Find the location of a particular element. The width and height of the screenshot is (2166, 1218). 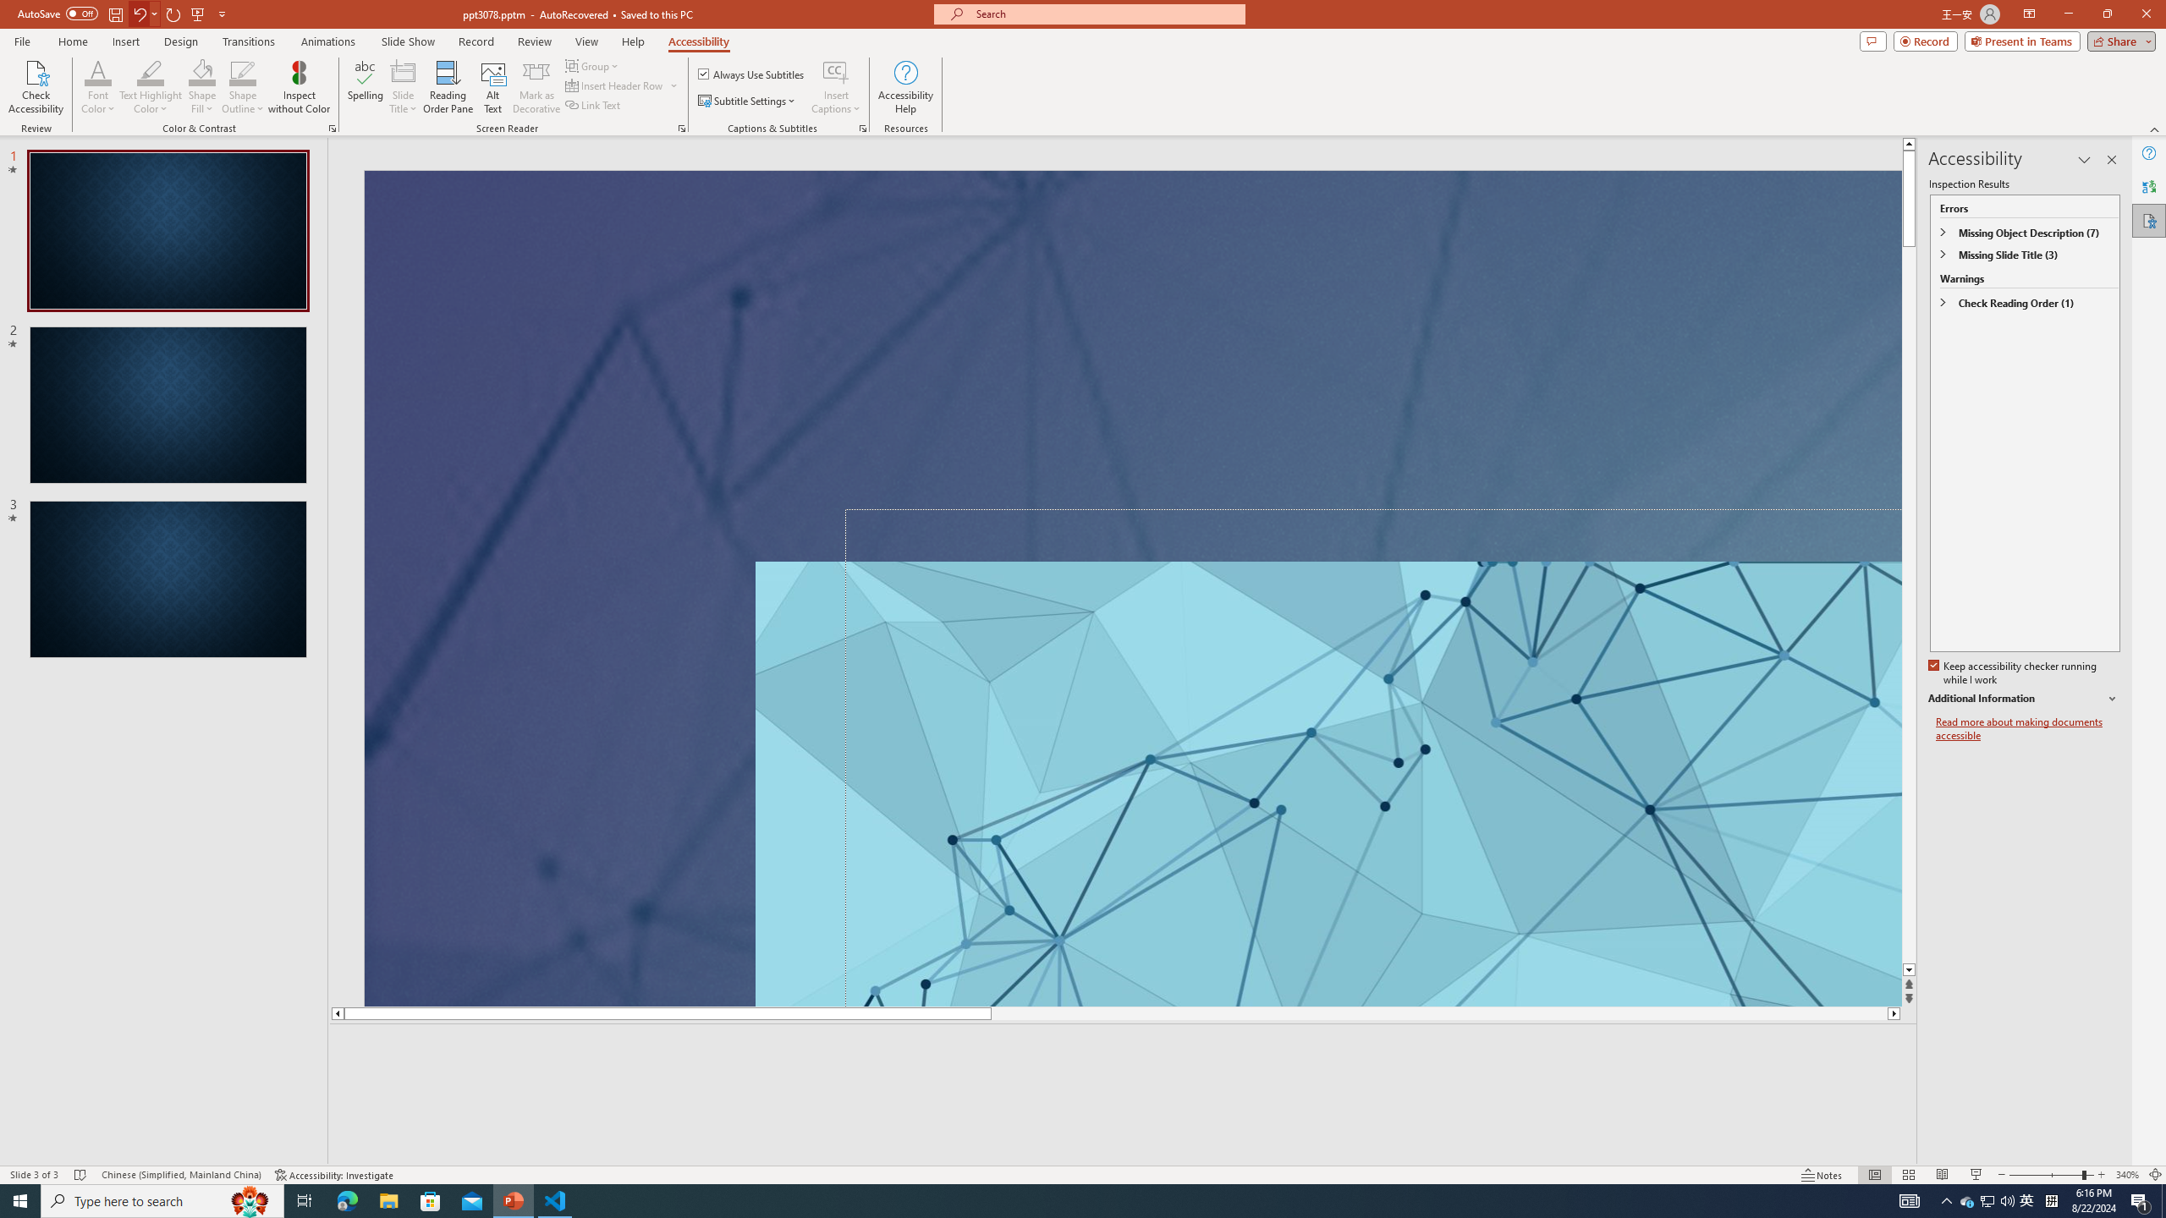

An abstract genetic concept is located at coordinates (1132, 588).